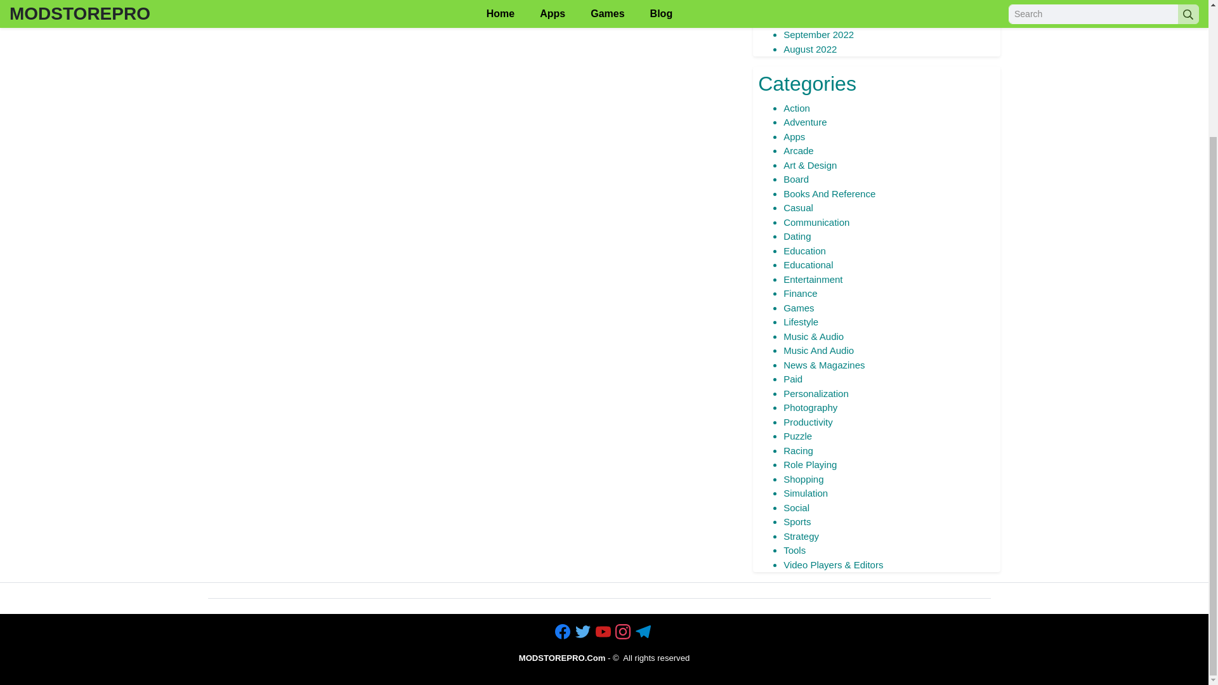 The height and width of the screenshot is (685, 1218). What do you see at coordinates (816, 222) in the screenshot?
I see `Communication` at bounding box center [816, 222].